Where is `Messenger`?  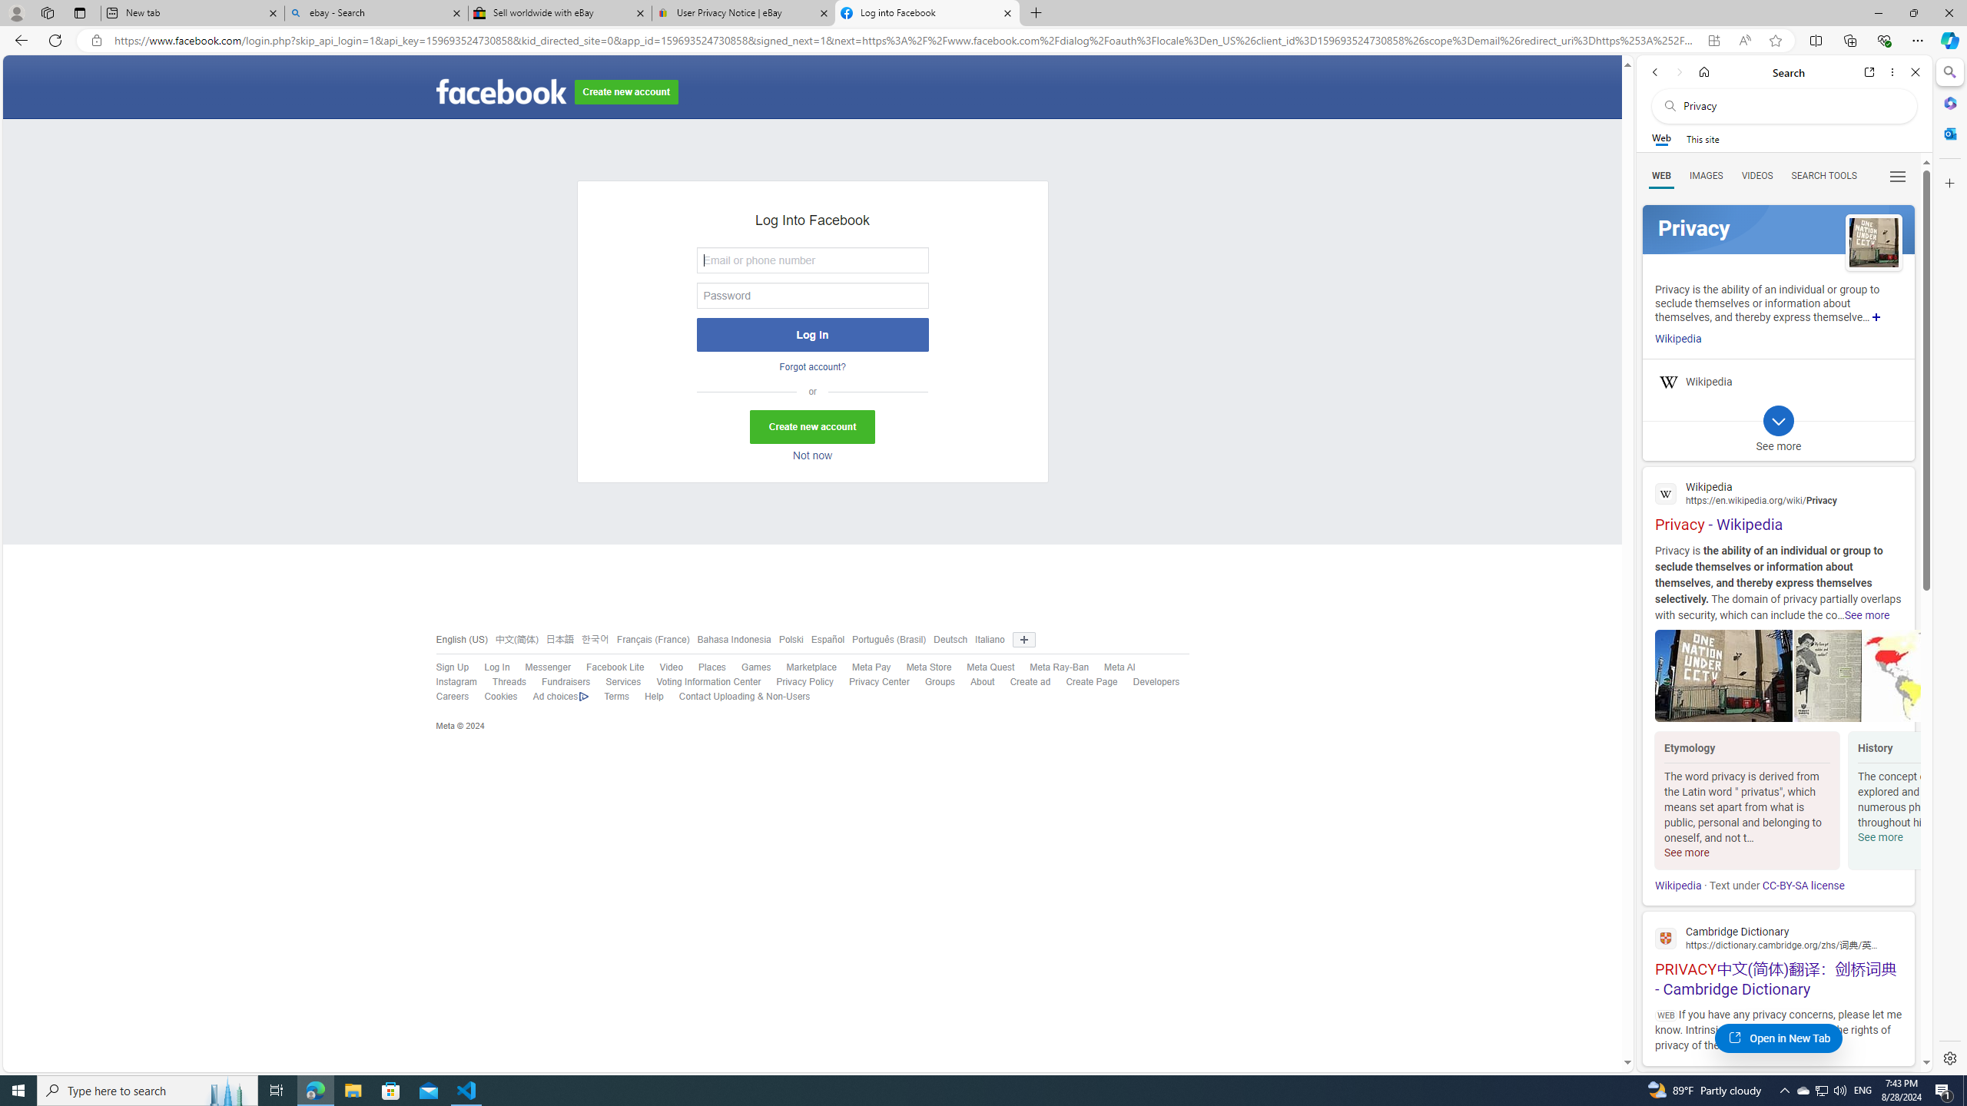 Messenger is located at coordinates (547, 667).